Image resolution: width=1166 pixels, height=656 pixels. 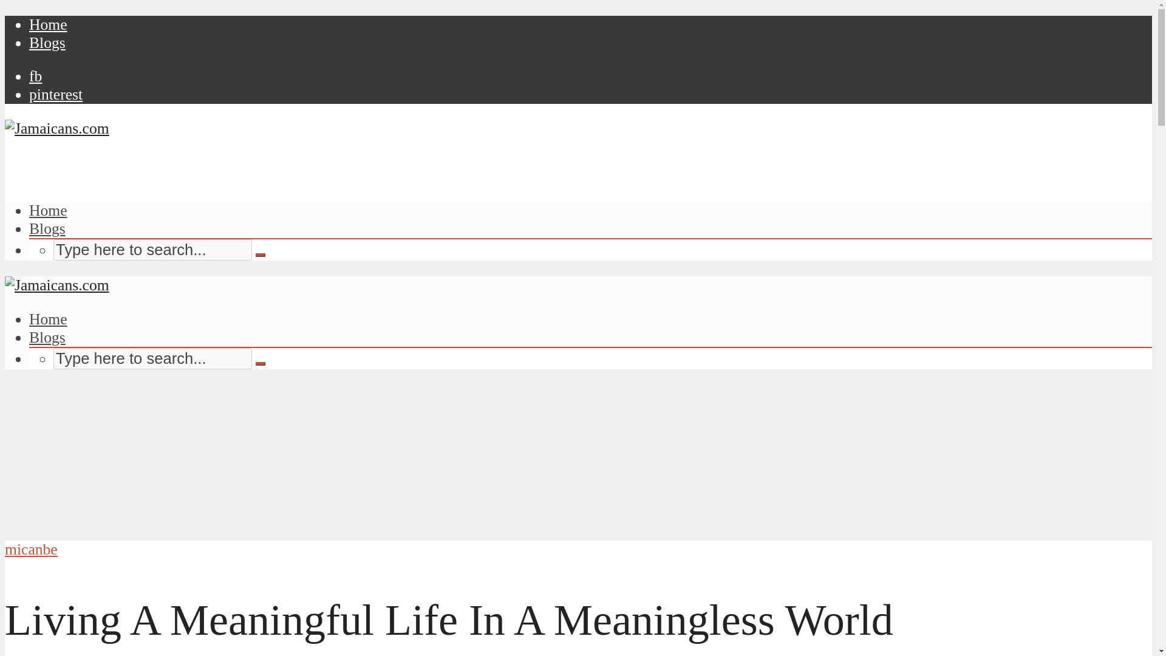 I want to click on pinterest, so click(x=56, y=94).